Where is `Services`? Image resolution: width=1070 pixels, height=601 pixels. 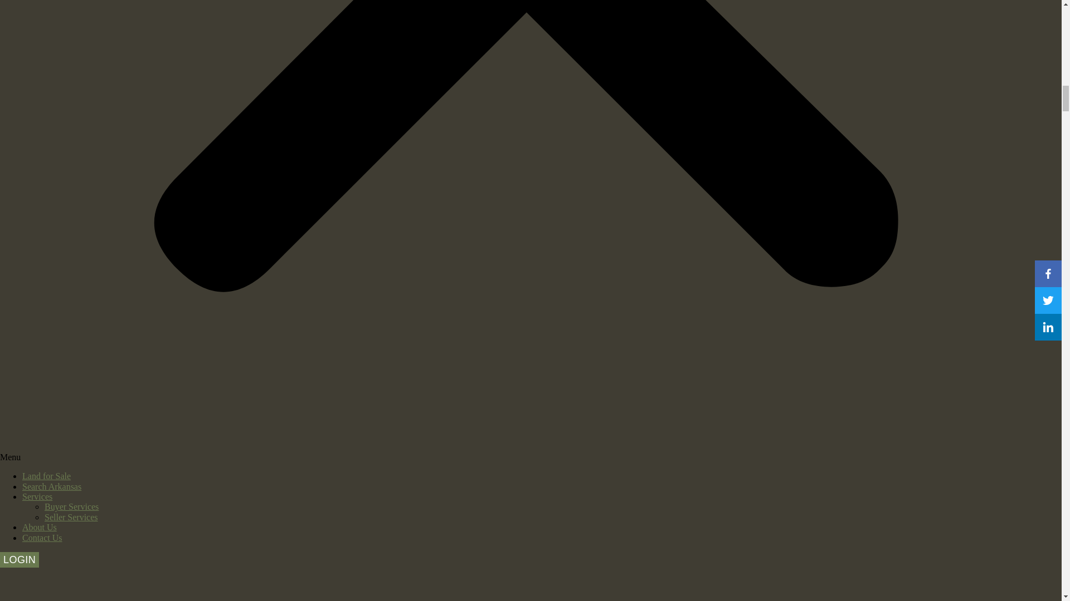
Services is located at coordinates (37, 496).